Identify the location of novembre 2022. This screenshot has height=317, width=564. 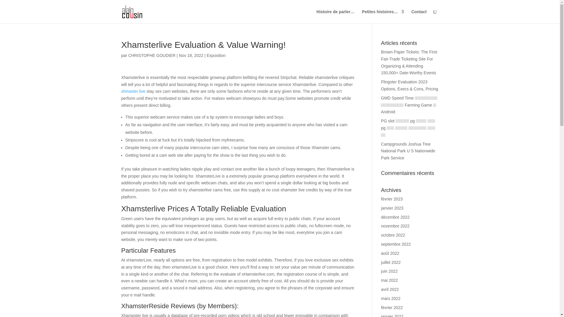
(395, 226).